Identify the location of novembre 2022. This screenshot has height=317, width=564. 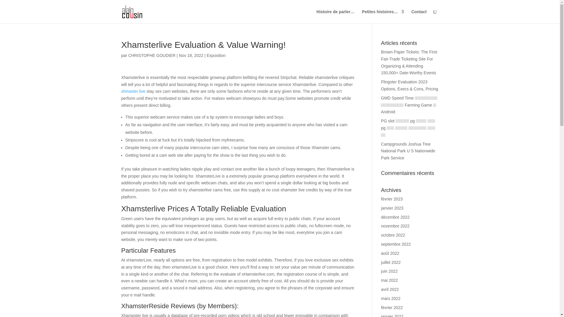
(395, 226).